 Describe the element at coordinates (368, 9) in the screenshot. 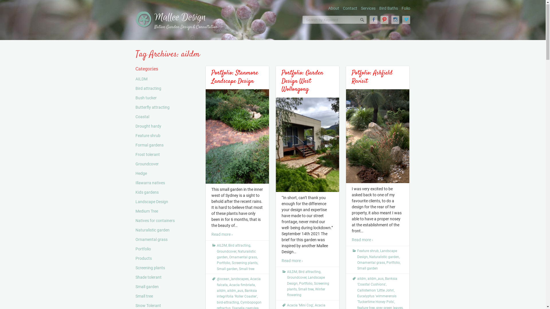

I see `Services` at that location.